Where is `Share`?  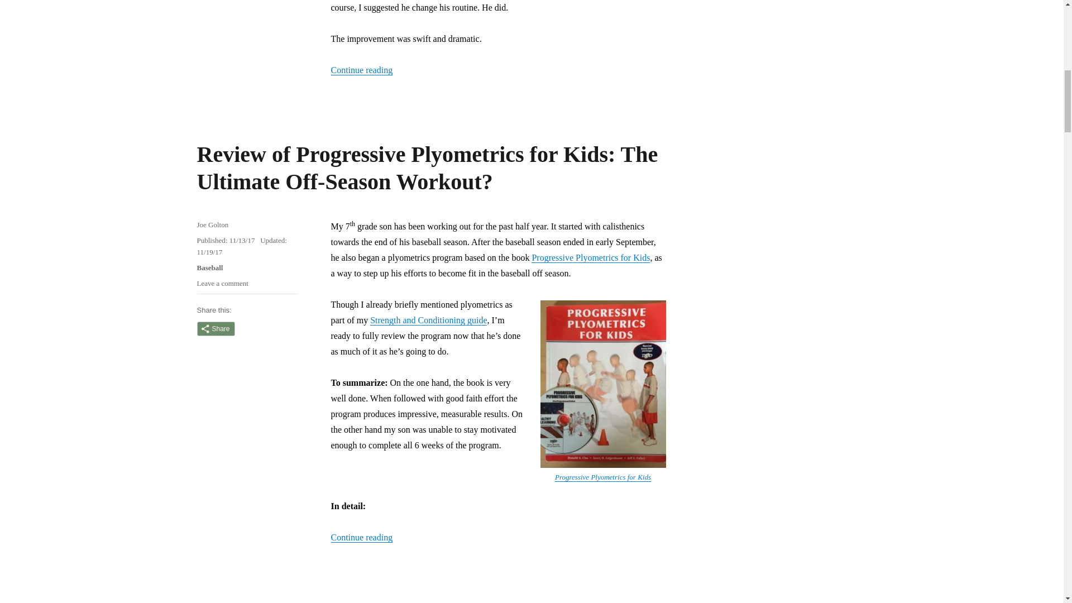
Share is located at coordinates (216, 328).